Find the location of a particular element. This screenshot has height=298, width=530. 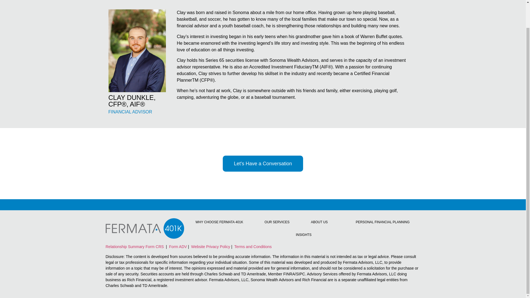

OUR SERVICES is located at coordinates (277, 222).